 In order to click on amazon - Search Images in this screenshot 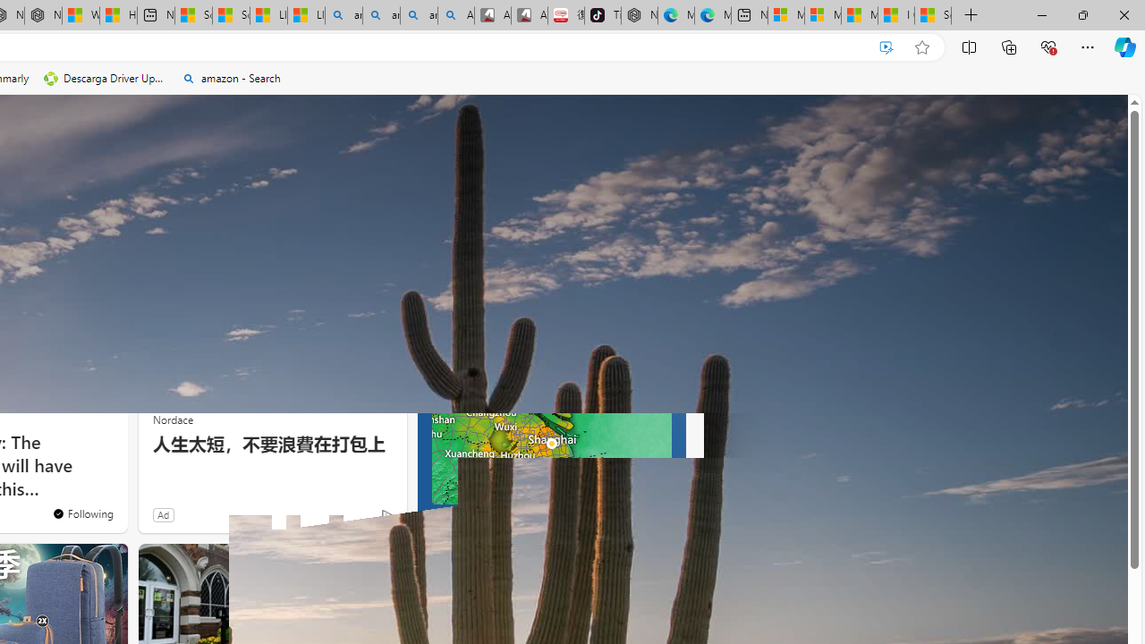, I will do `click(419, 16)`.